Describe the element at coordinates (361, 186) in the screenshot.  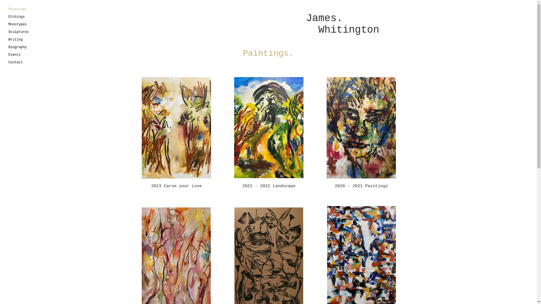
I see `2020 - 2021 Paintings` at that location.